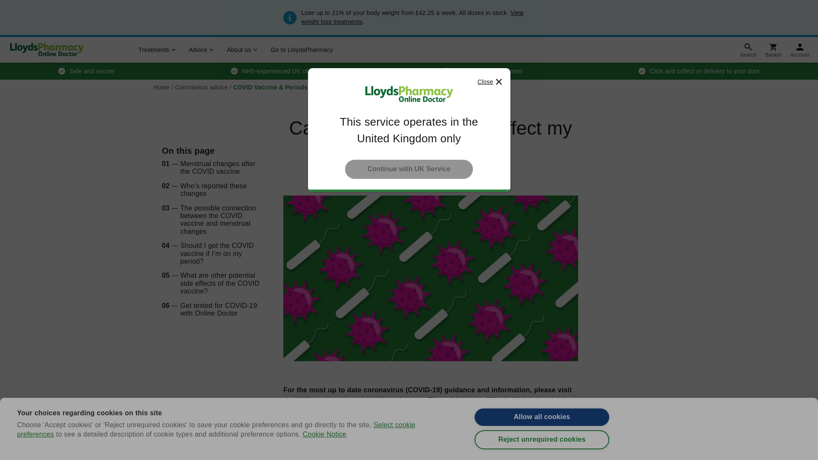  I want to click on Go to LloydsPharmacy, so click(300, 49).